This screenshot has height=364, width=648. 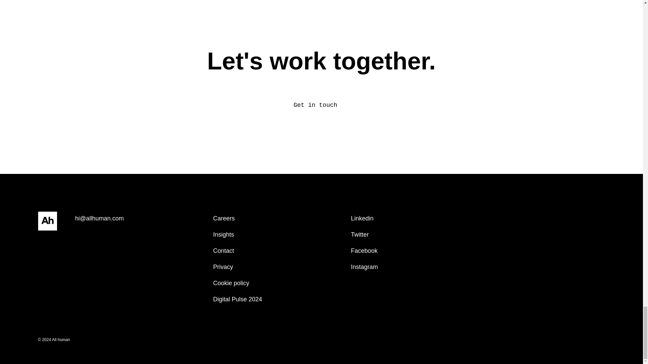 I want to click on Linkedin, so click(x=362, y=218).